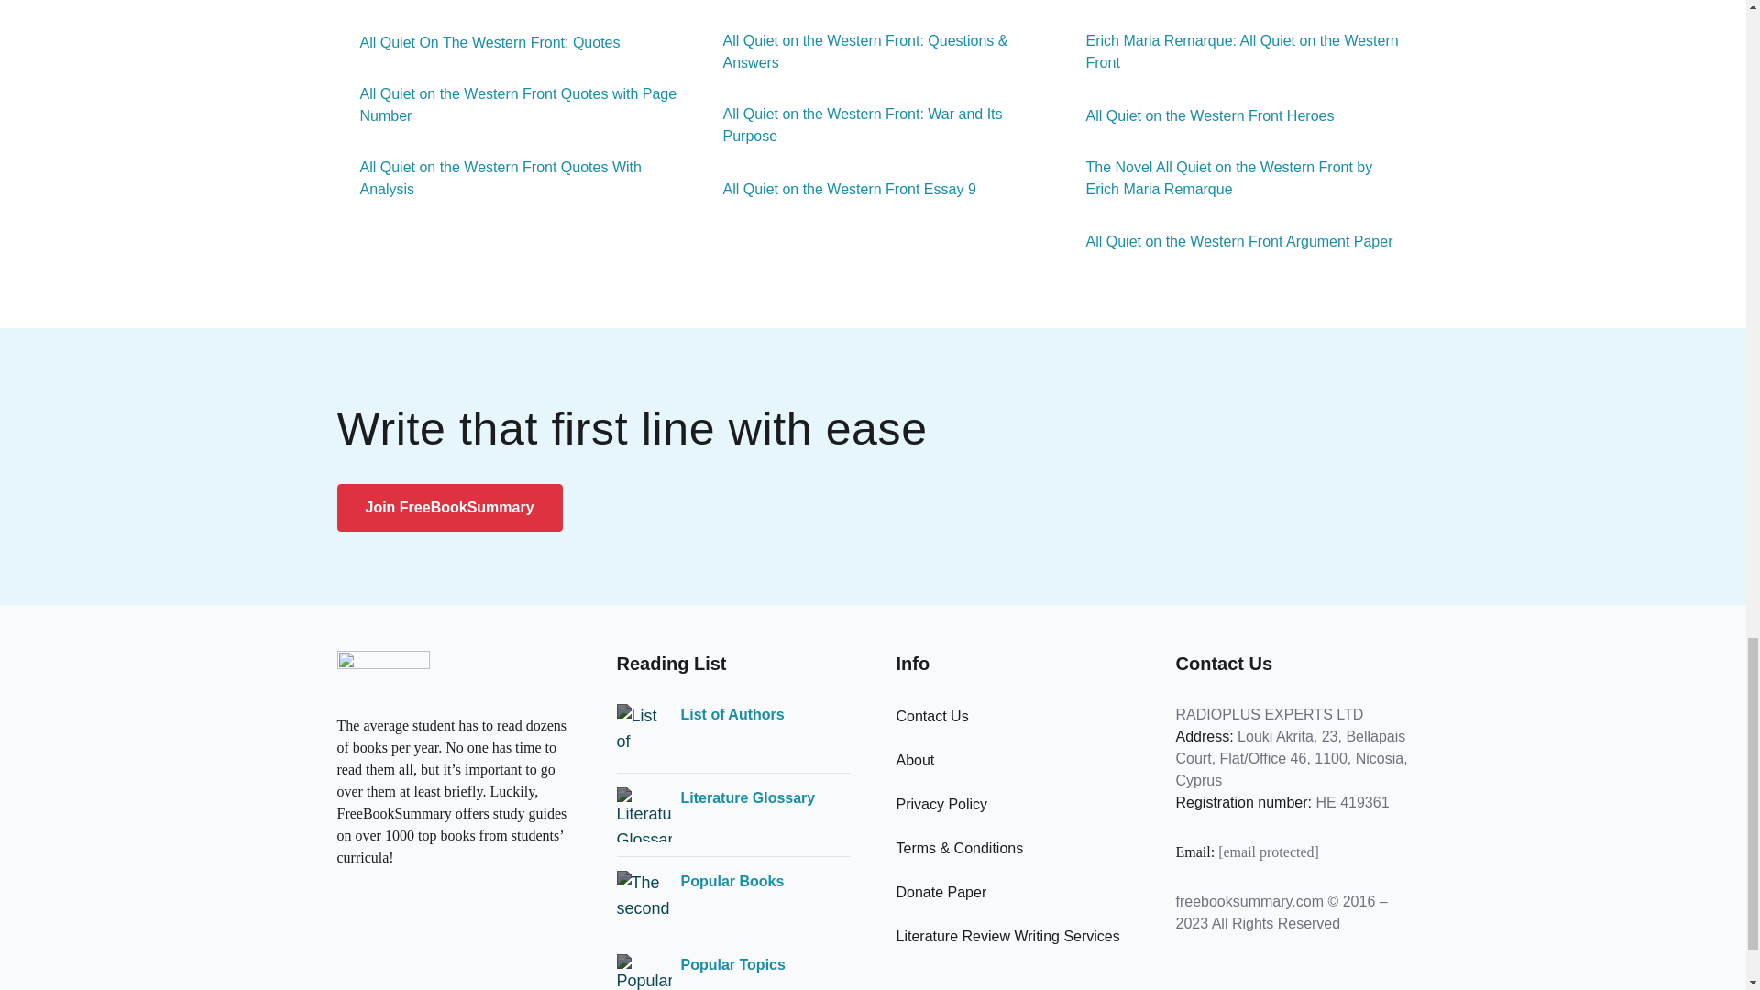 This screenshot has width=1760, height=990. What do you see at coordinates (478, 42) in the screenshot?
I see `All Quiet On The Western Front: Quotes` at bounding box center [478, 42].